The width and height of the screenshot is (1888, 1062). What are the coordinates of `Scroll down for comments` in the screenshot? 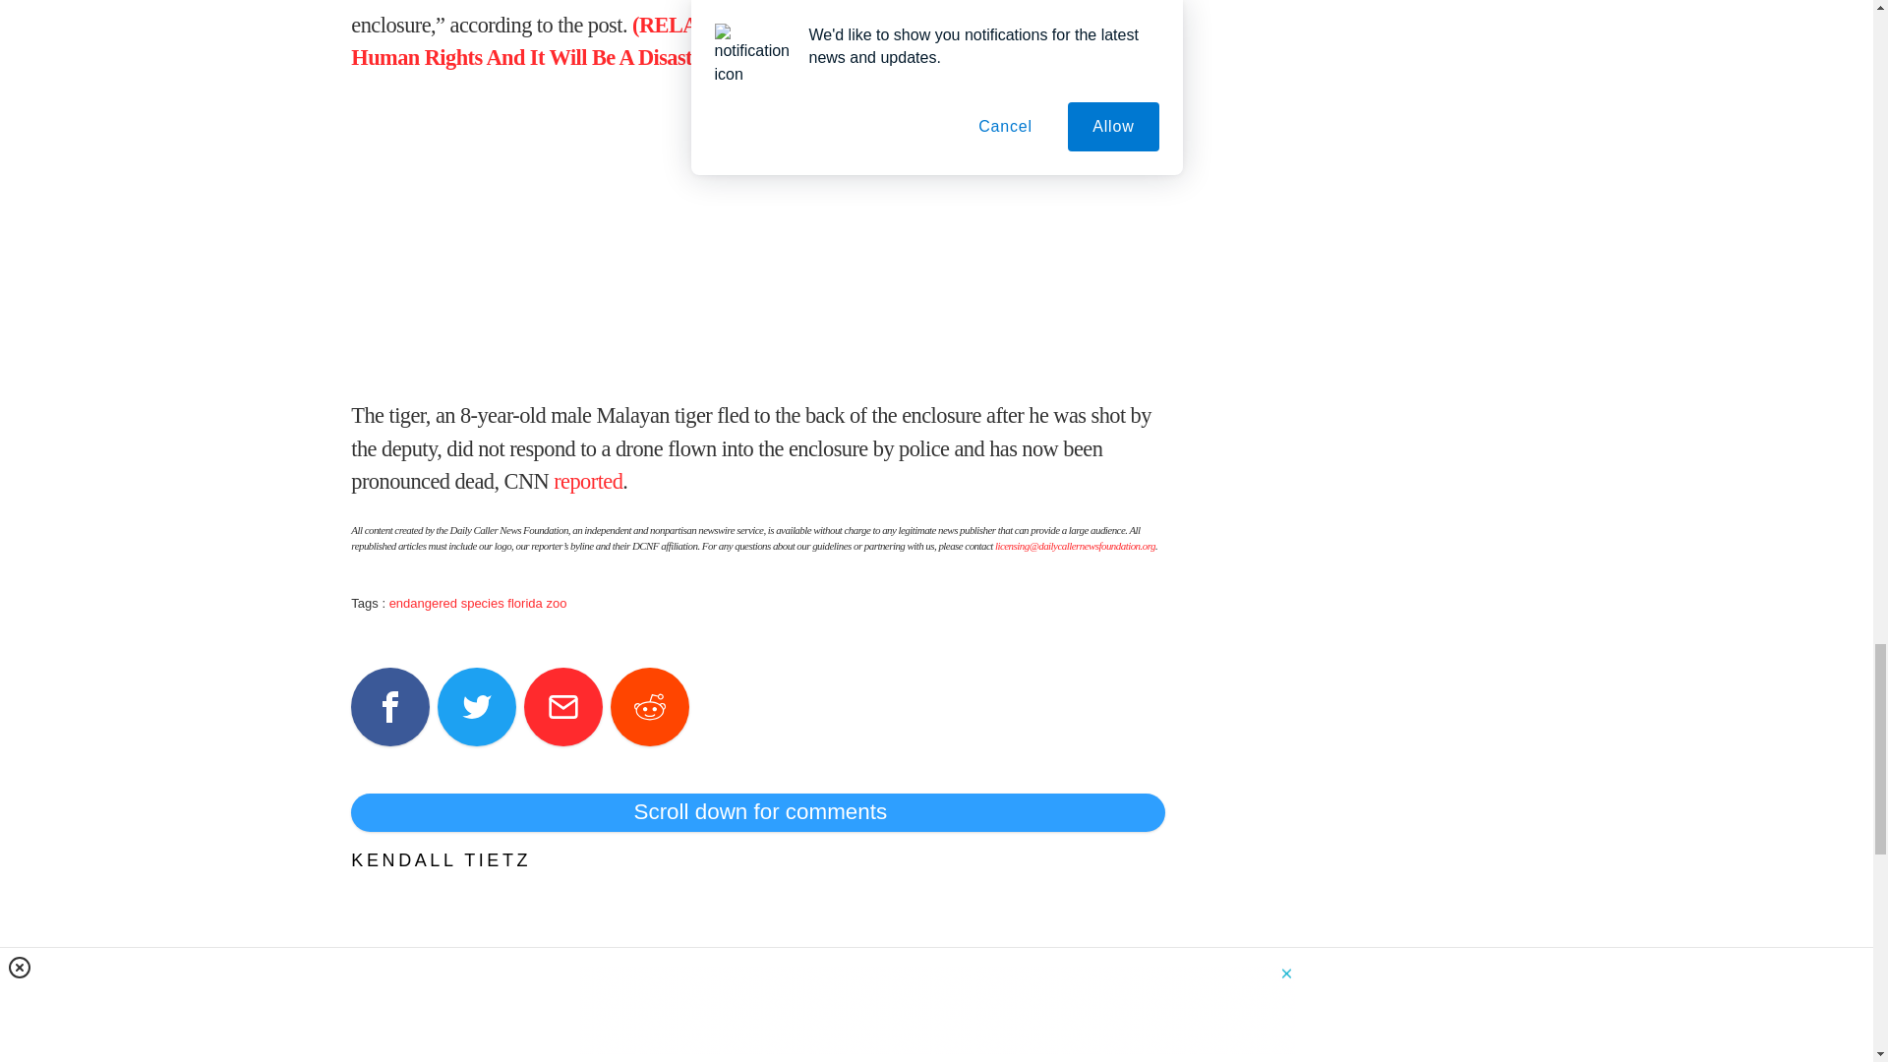 It's located at (757, 811).